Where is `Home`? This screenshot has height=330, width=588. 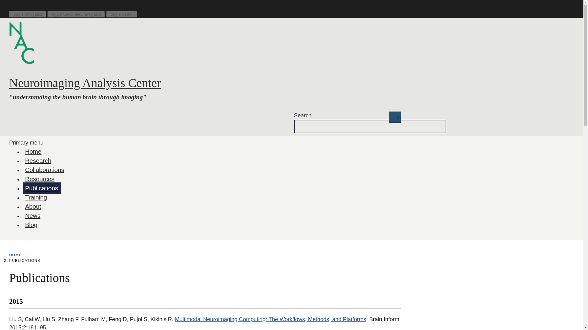 Home is located at coordinates (33, 152).